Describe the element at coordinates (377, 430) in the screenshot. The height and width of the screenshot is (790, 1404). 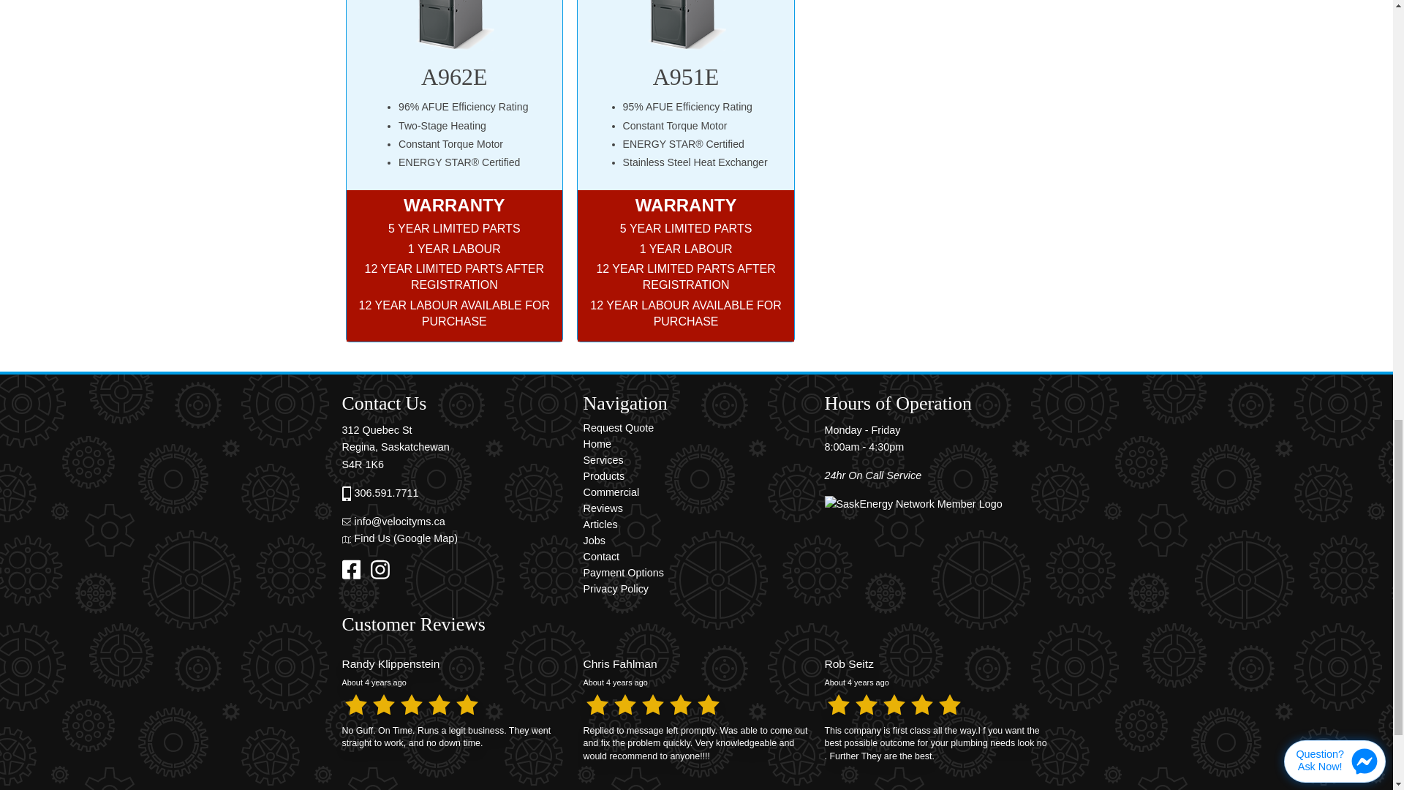
I see `312 Quebec St` at that location.